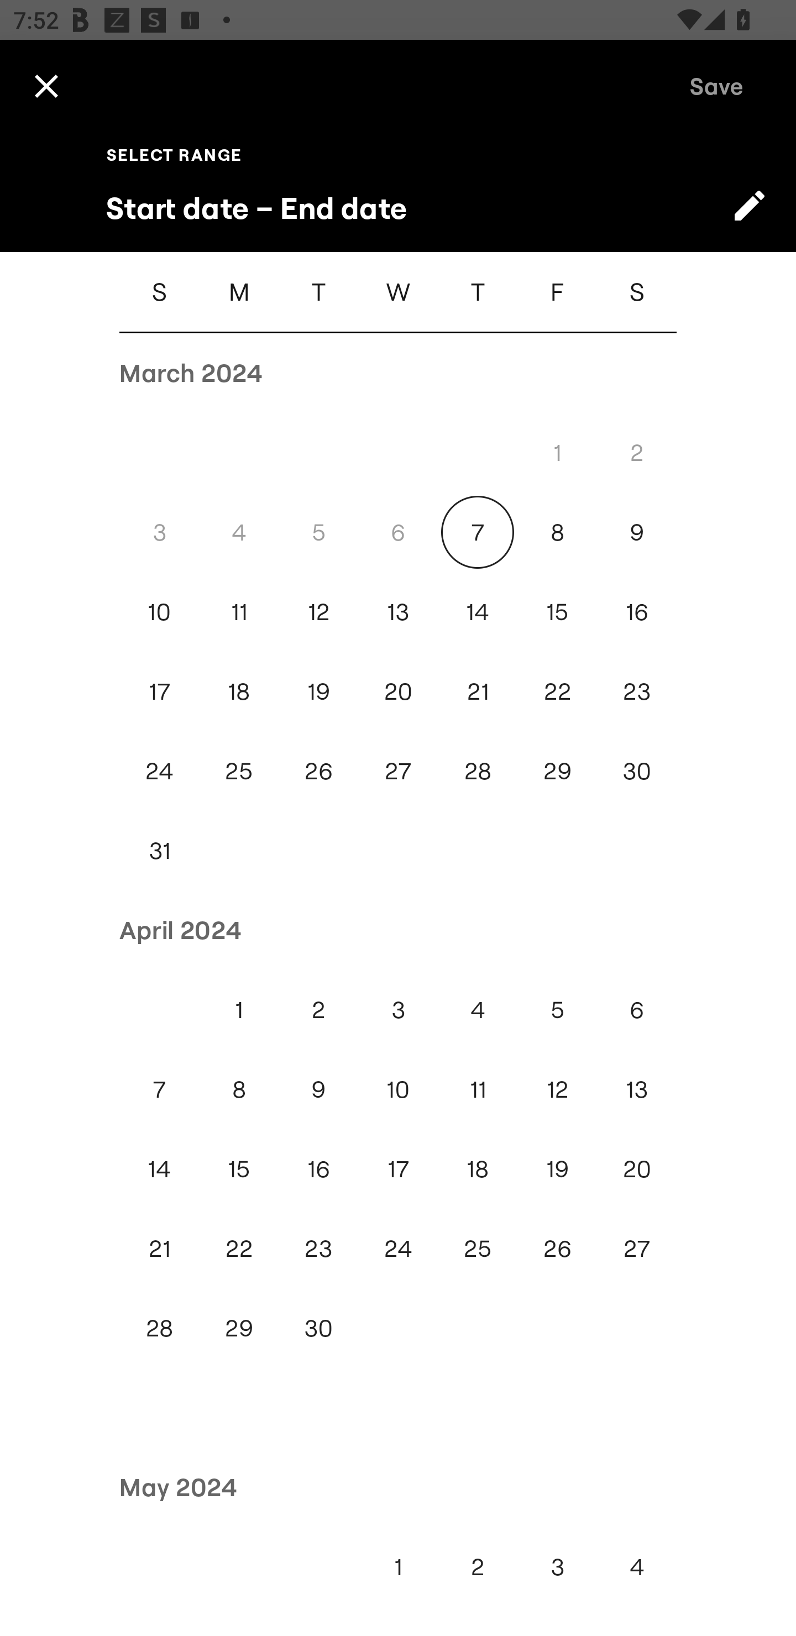 This screenshot has height=1636, width=796. I want to click on 29 Fri, Mar 29, so click(557, 772).